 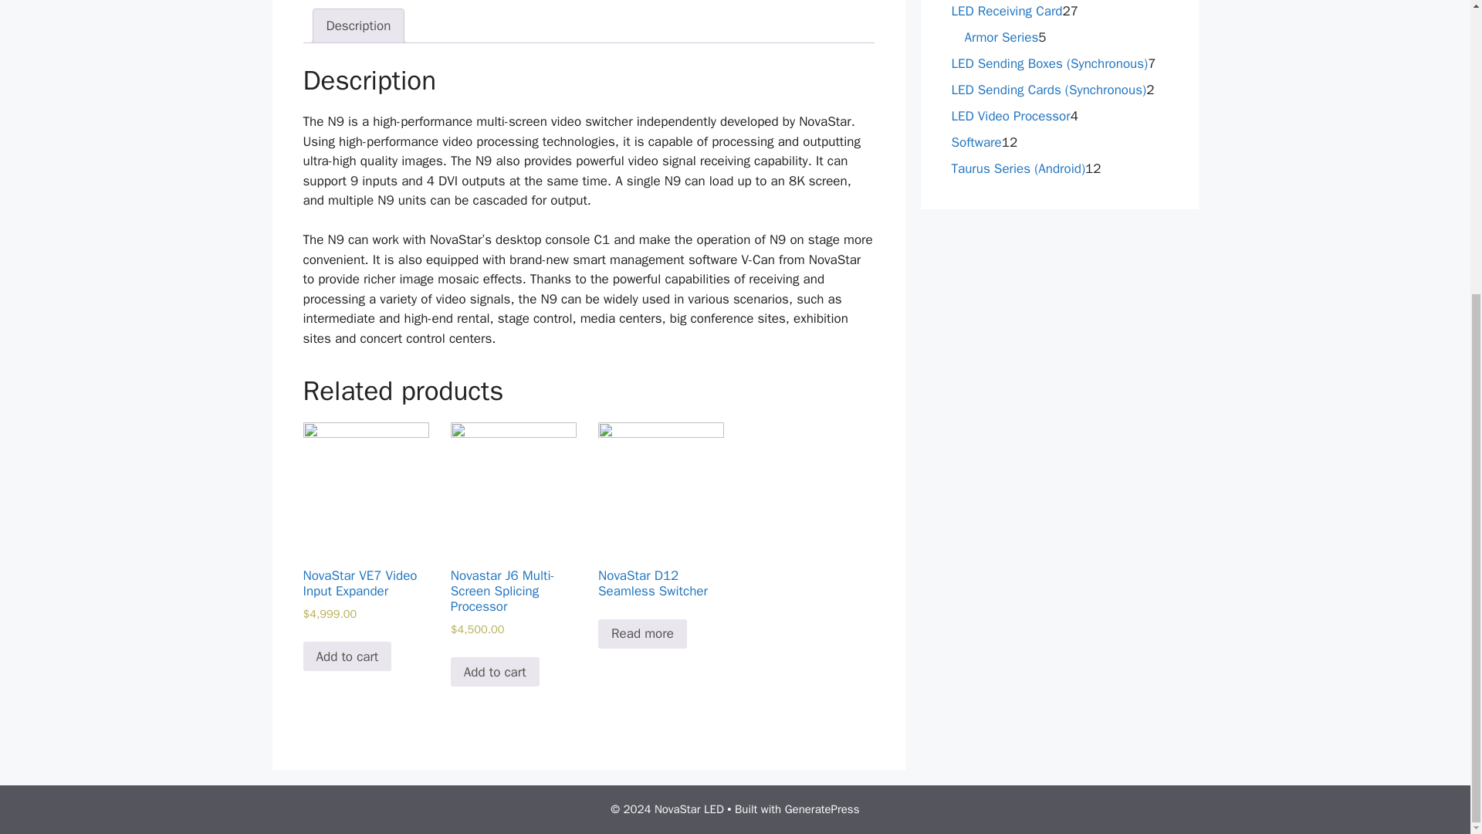 What do you see at coordinates (358, 25) in the screenshot?
I see `Description` at bounding box center [358, 25].